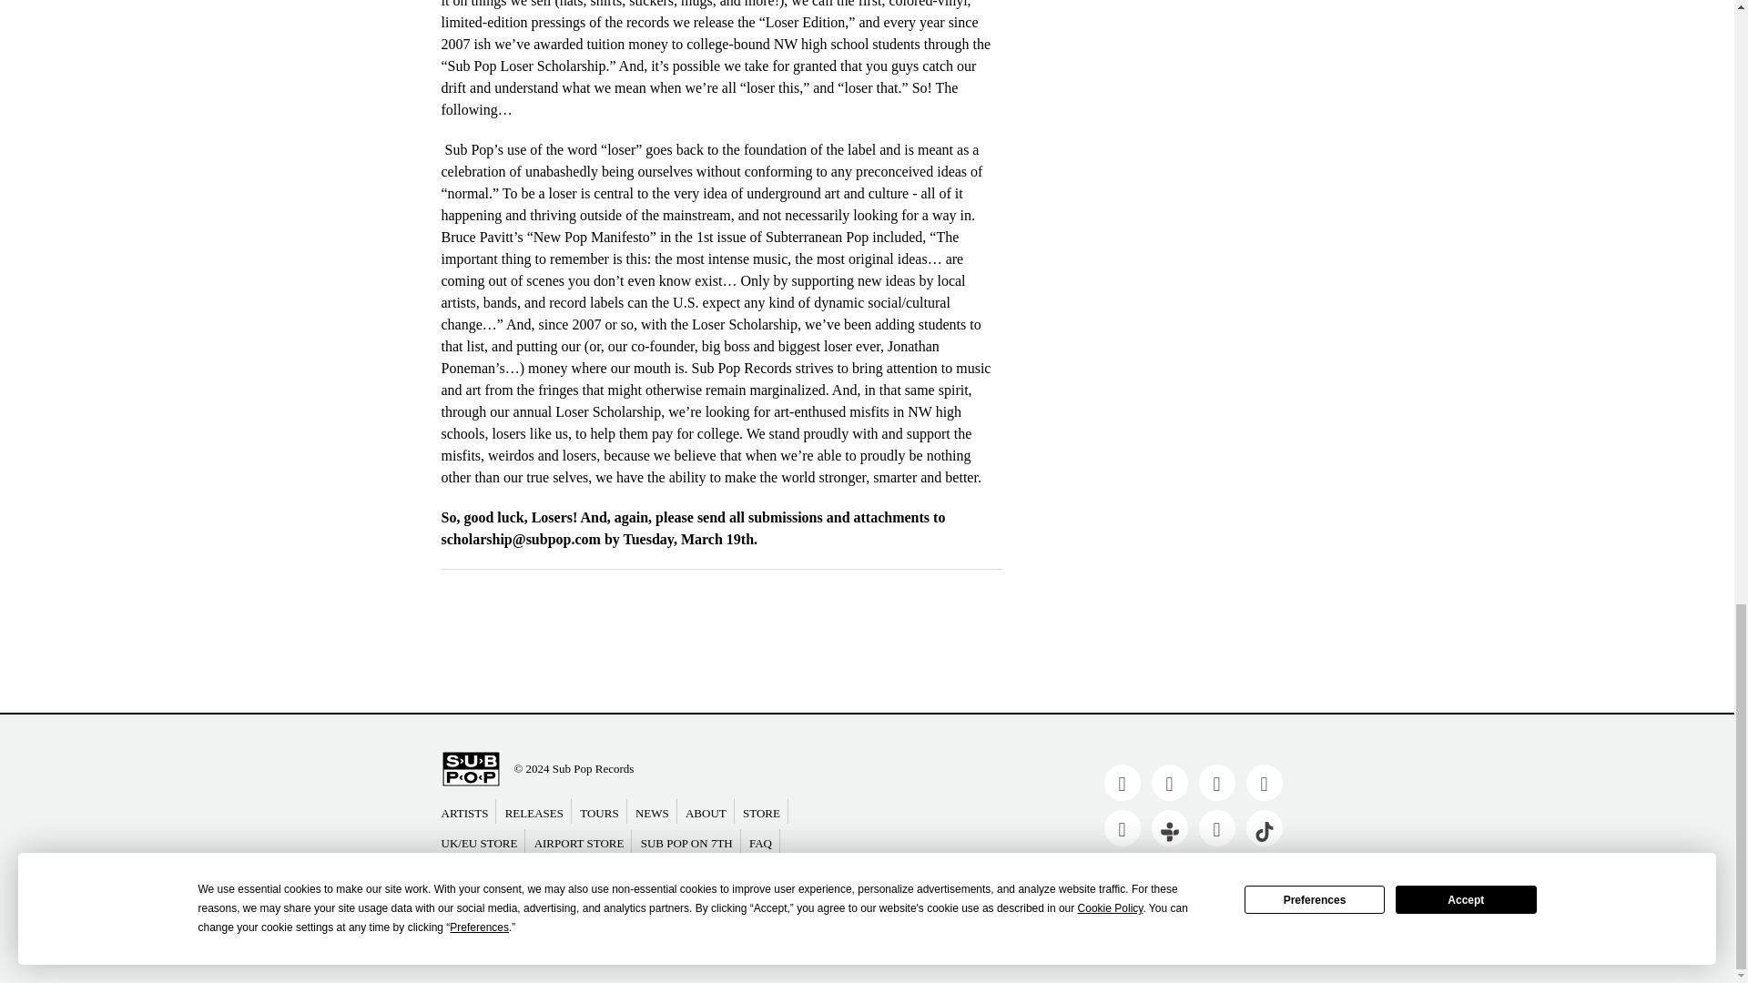  Describe the element at coordinates (1263, 827) in the screenshot. I see `The official Sub Pop tiktok` at that location.